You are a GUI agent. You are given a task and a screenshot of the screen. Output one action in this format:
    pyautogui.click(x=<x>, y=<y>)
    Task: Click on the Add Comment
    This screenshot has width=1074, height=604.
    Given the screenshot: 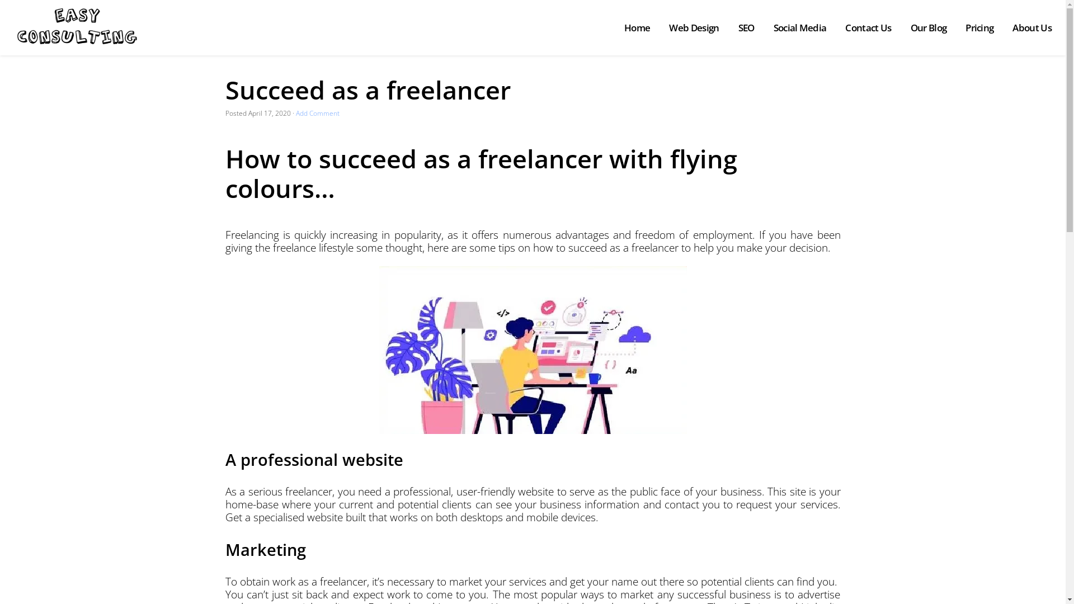 What is the action you would take?
    pyautogui.click(x=317, y=113)
    